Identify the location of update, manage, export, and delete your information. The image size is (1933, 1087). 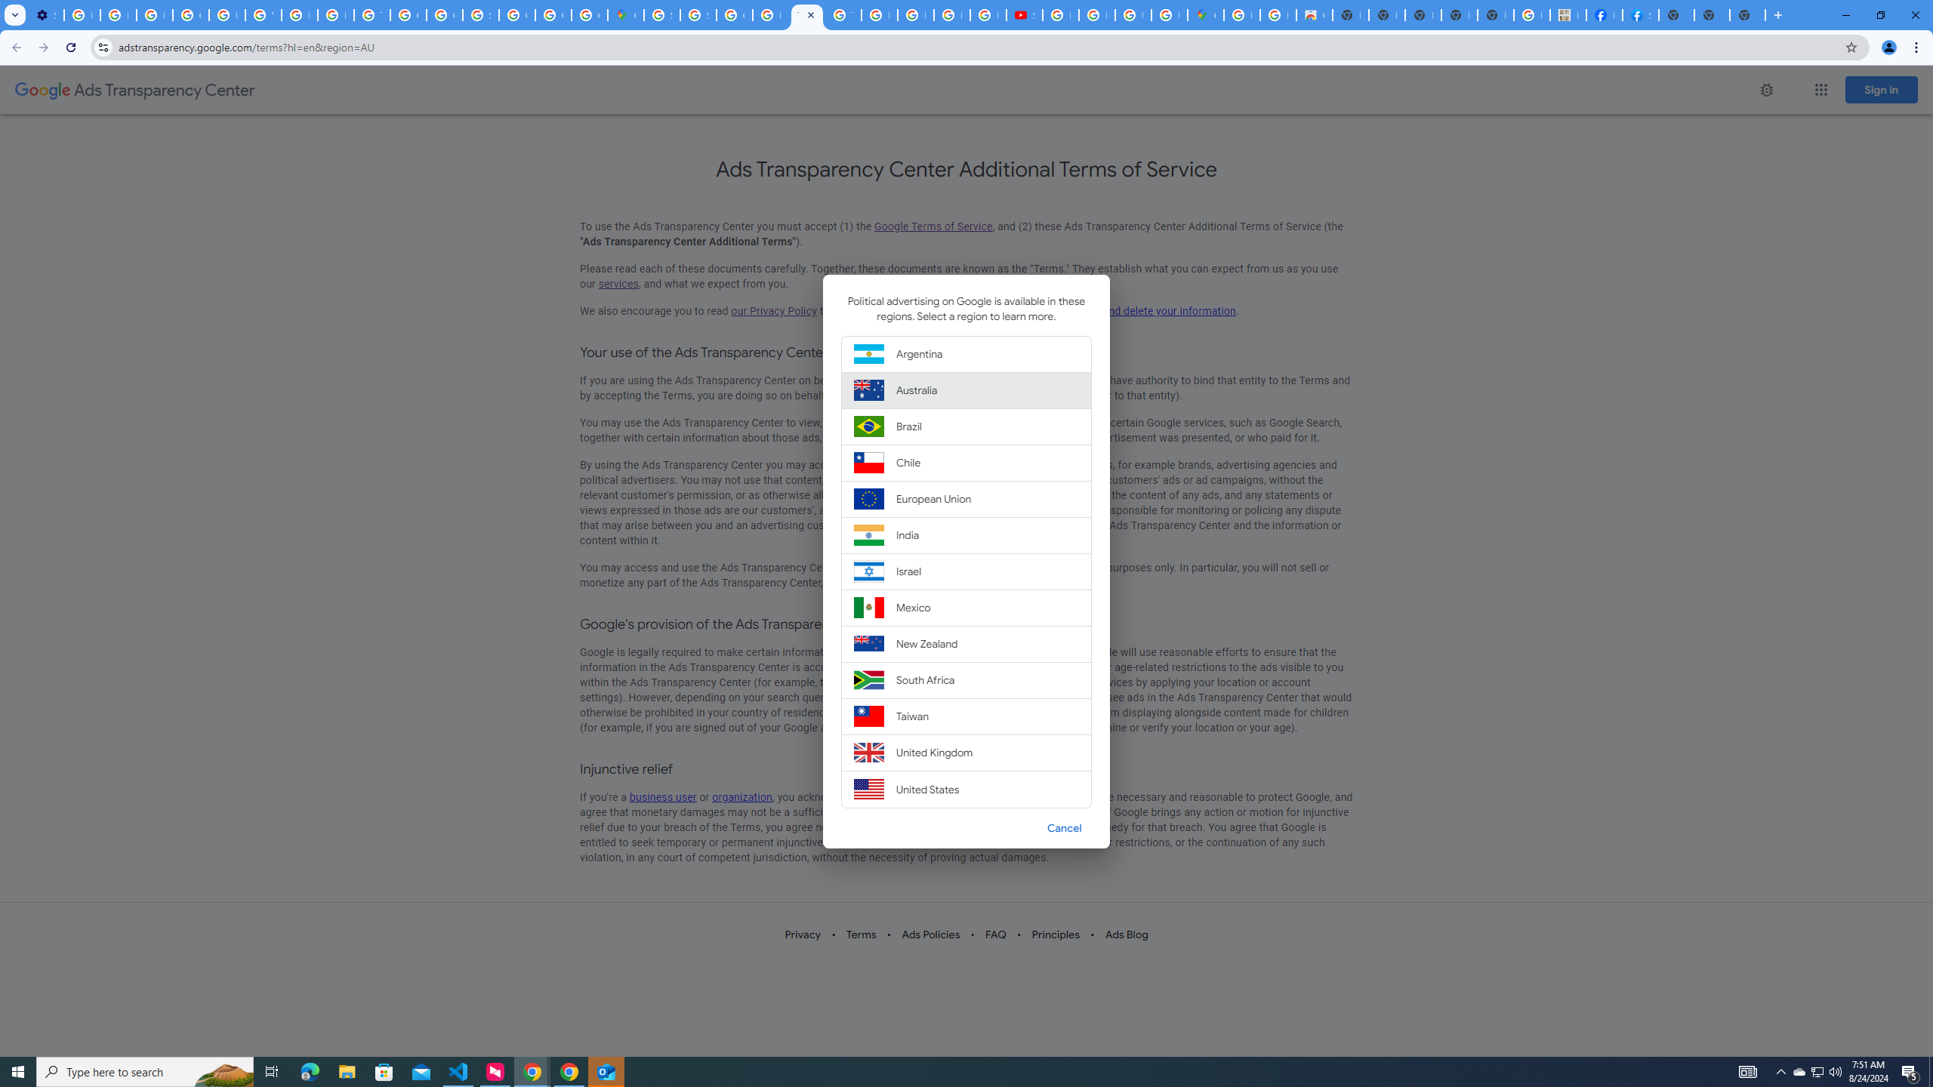
(1109, 311).